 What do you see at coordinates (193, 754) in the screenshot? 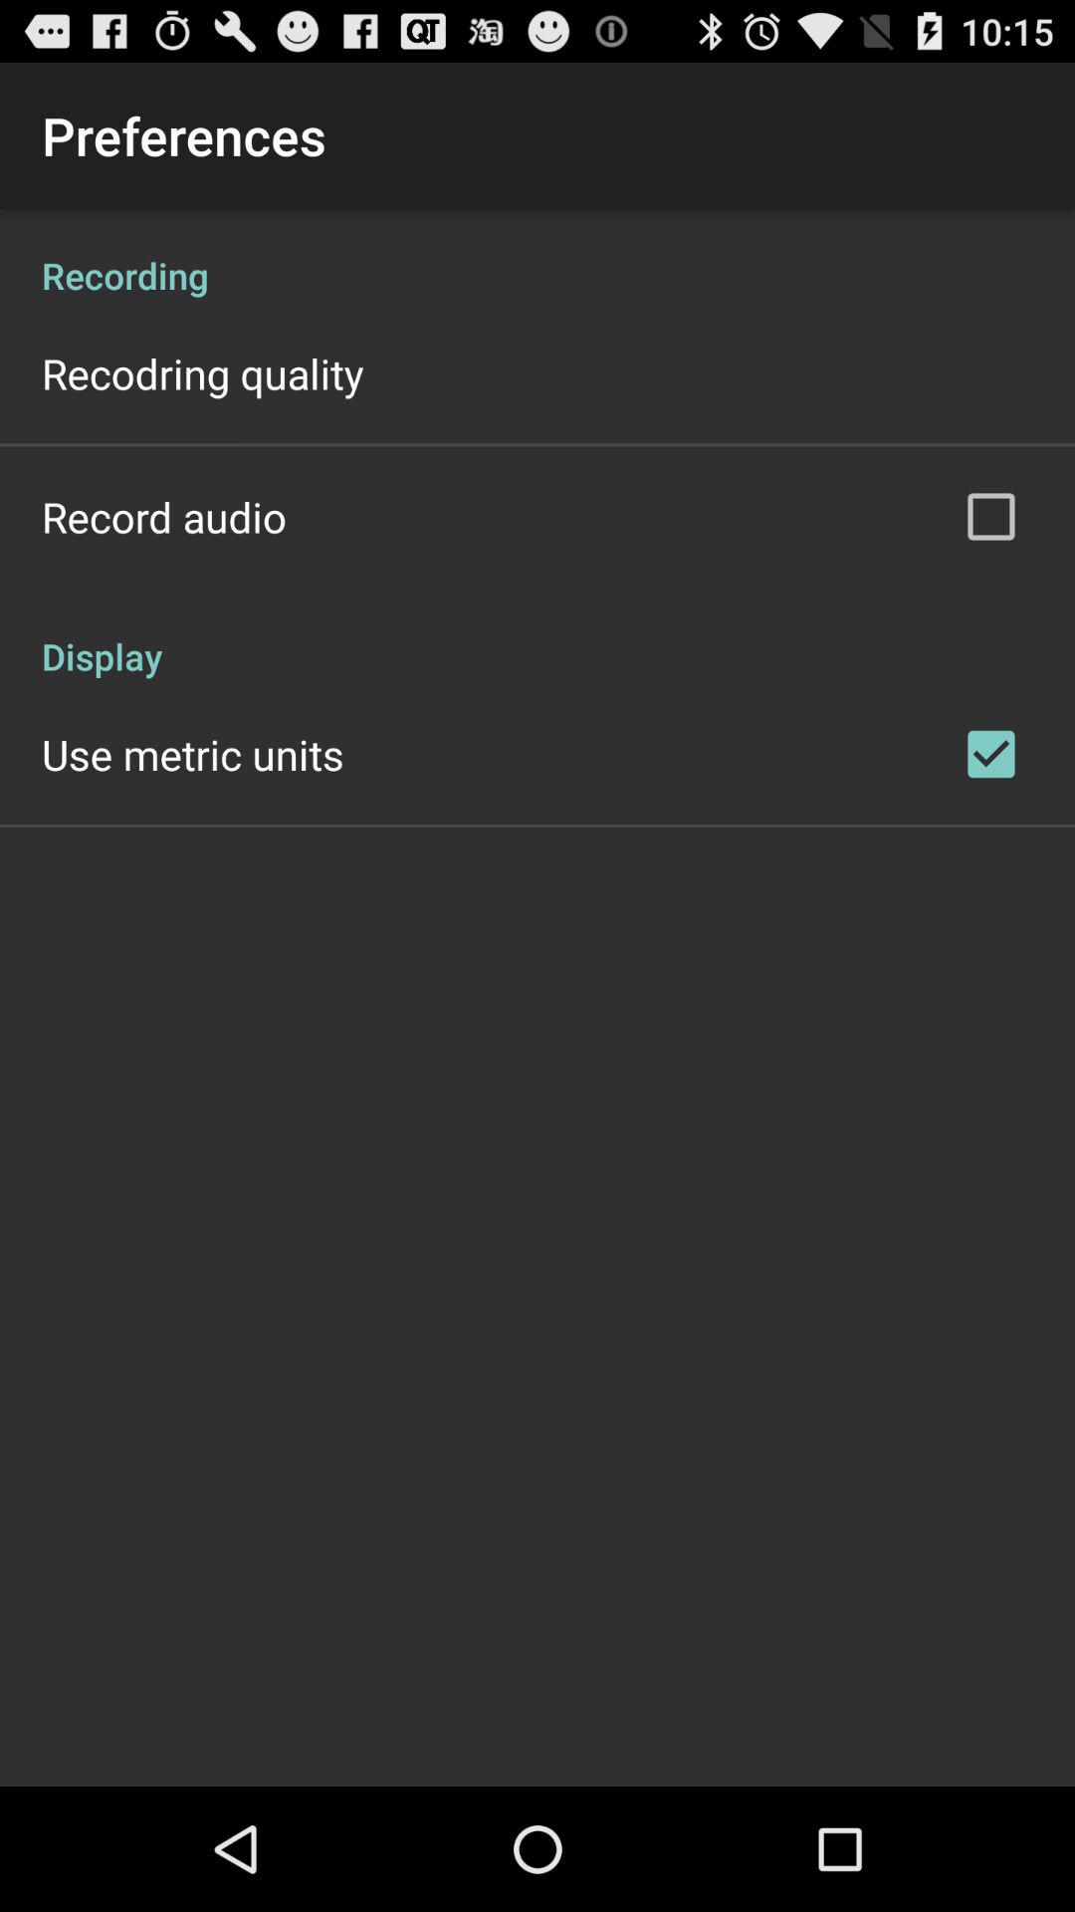
I see `press the icon on the left` at bounding box center [193, 754].